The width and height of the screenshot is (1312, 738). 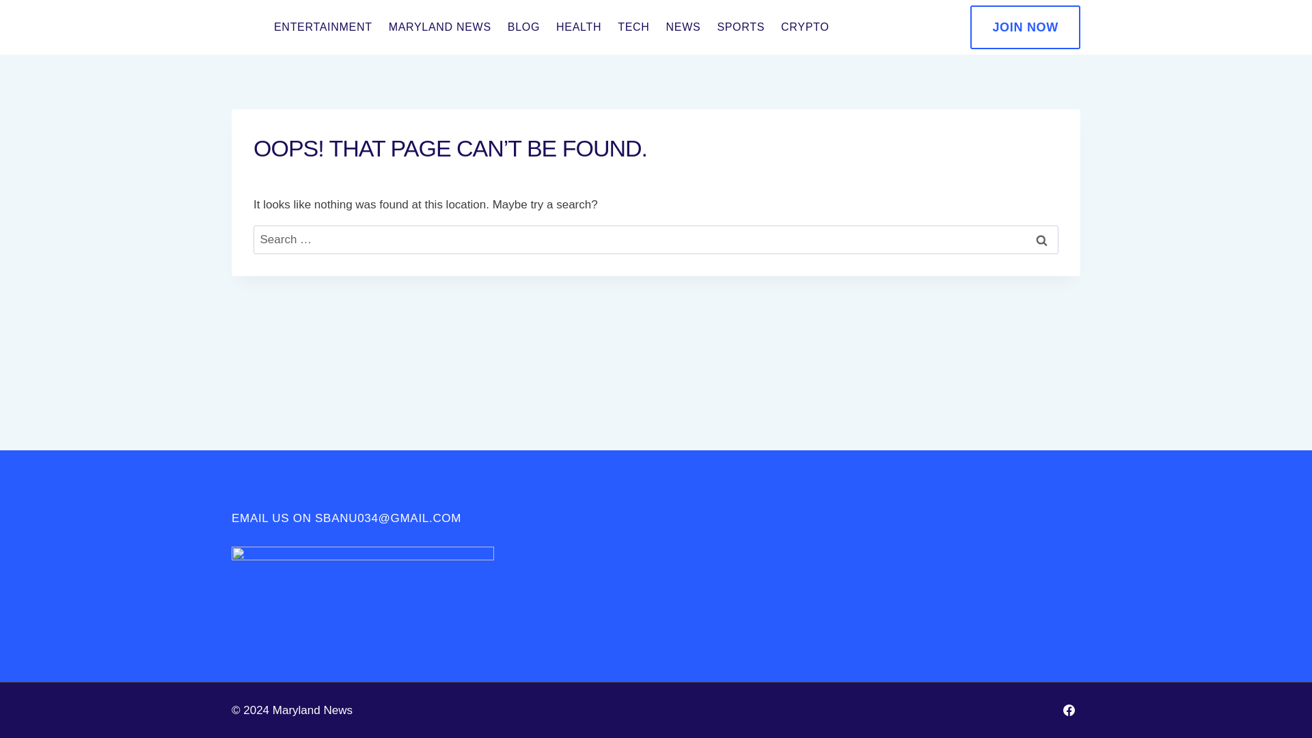 I want to click on NEWS, so click(x=683, y=27).